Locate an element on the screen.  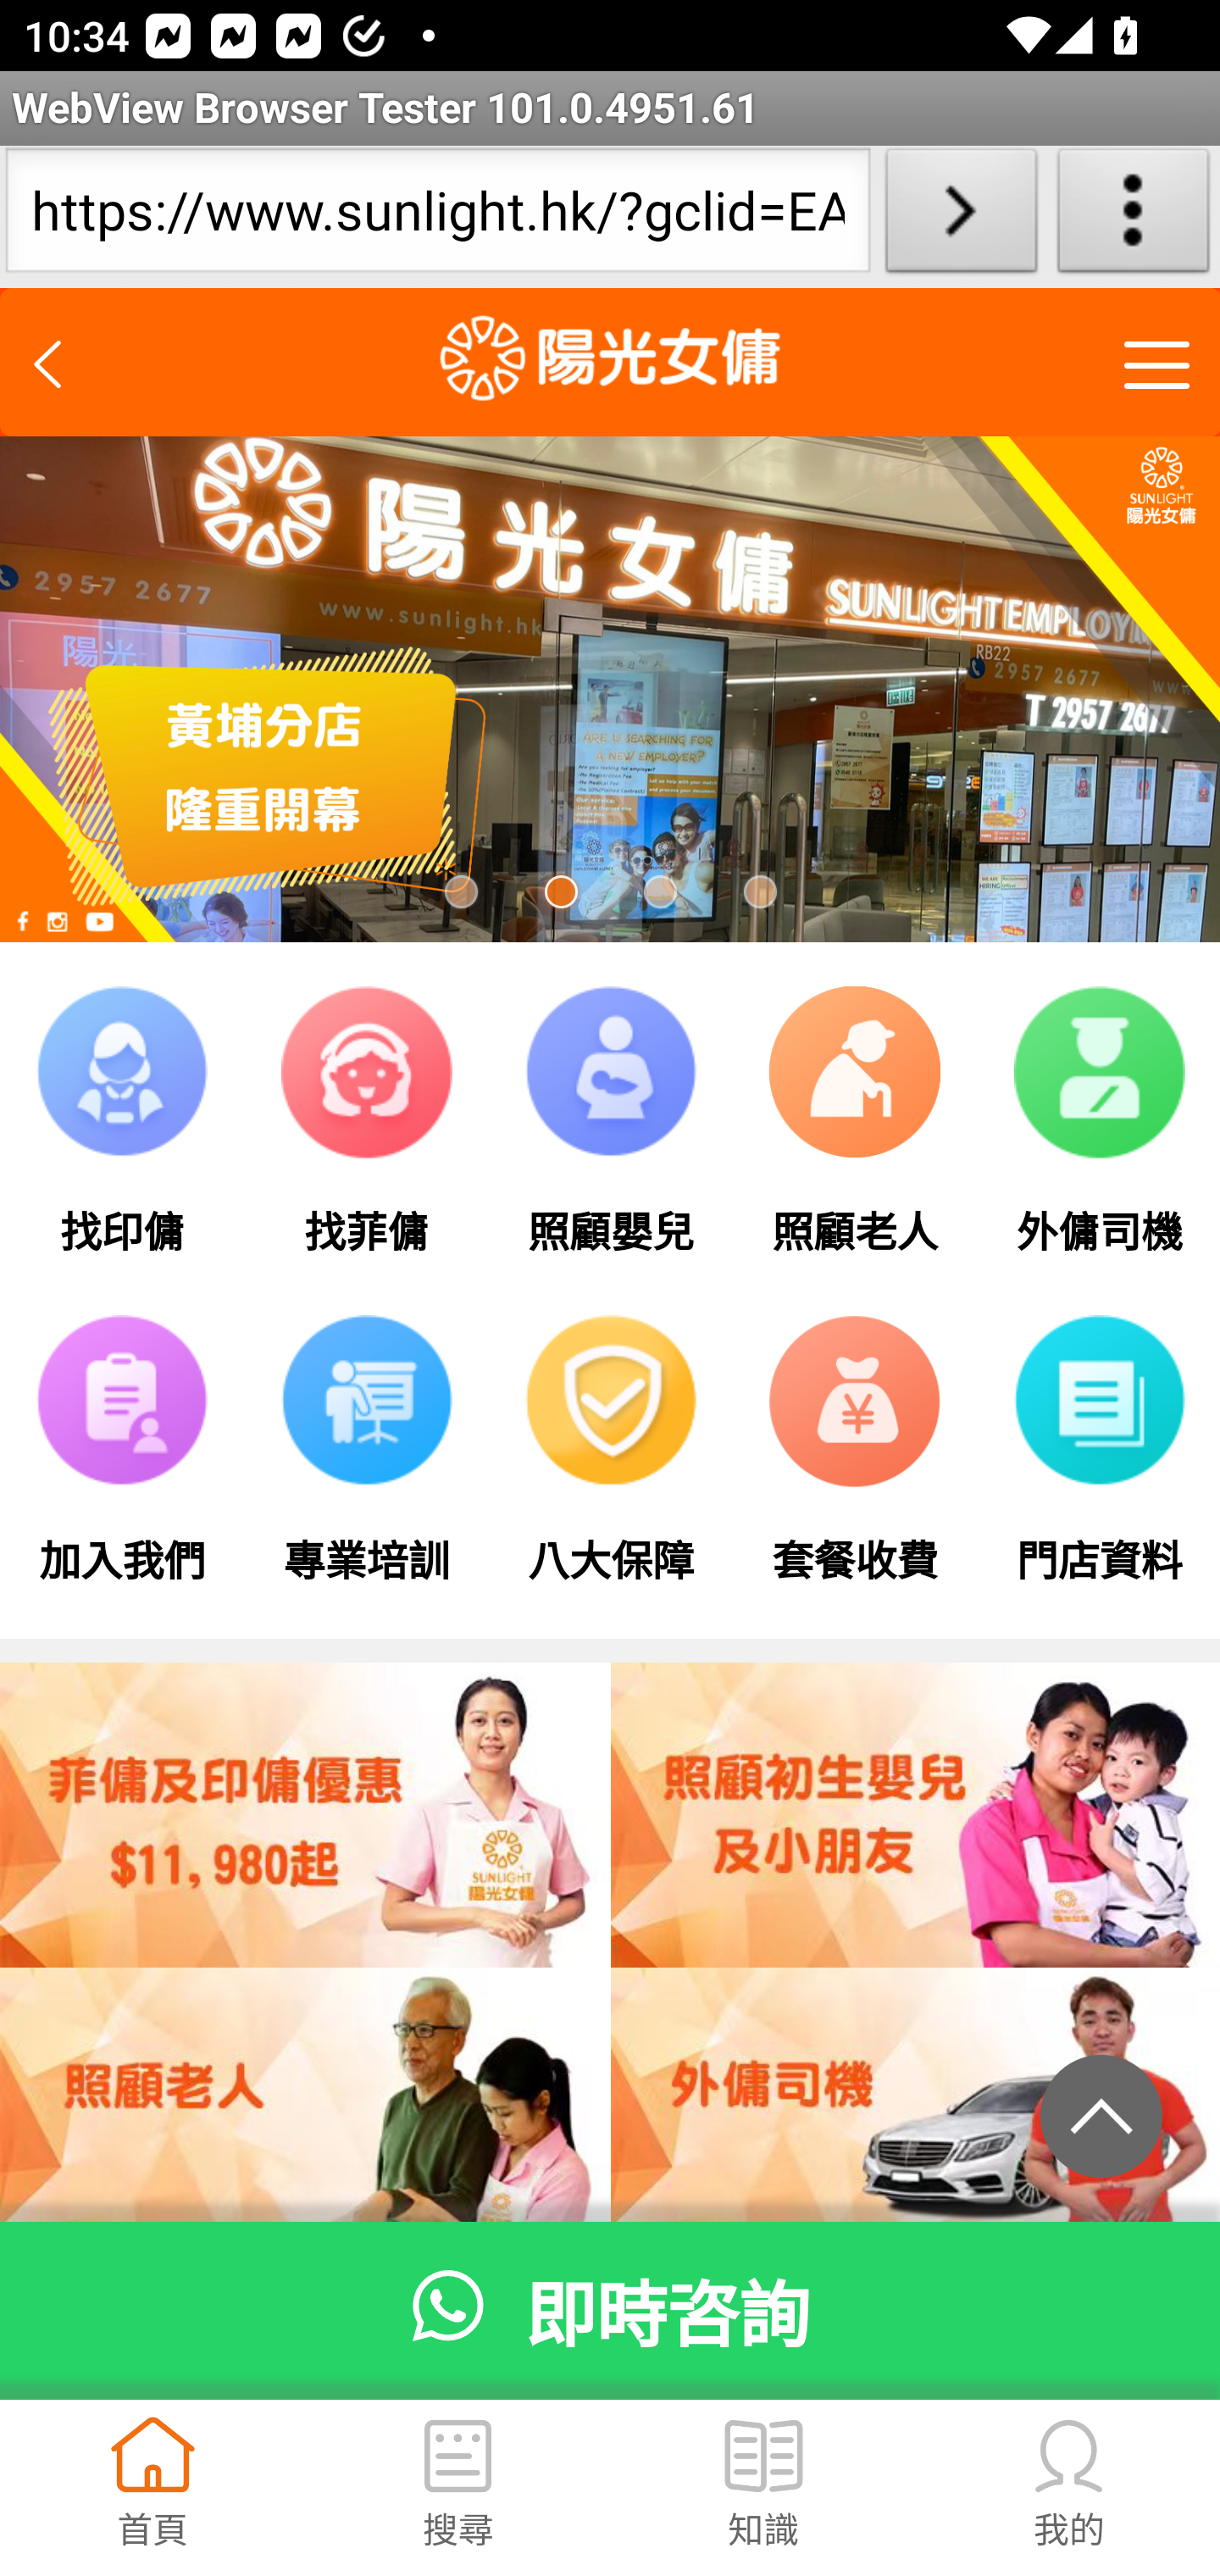
門店資料 t10 門店資料 is located at coordinates (1097, 1466).